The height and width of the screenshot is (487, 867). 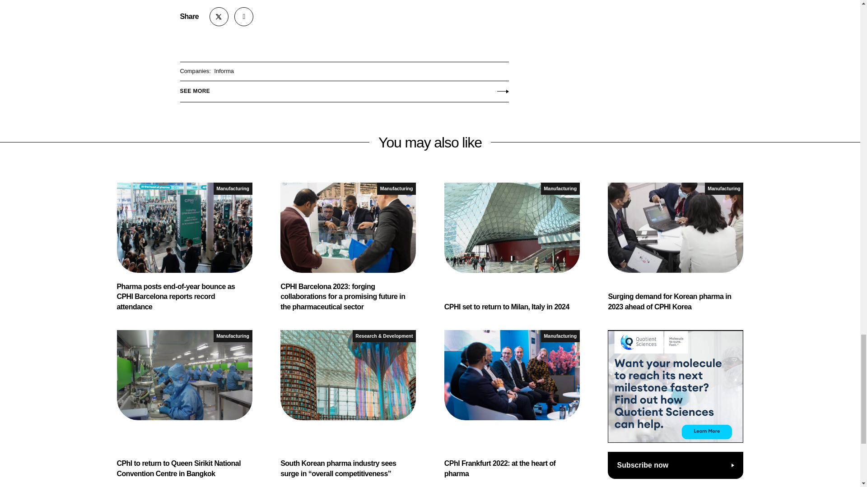 I want to click on Follow Manufacturing Chemist on X, so click(x=219, y=17).